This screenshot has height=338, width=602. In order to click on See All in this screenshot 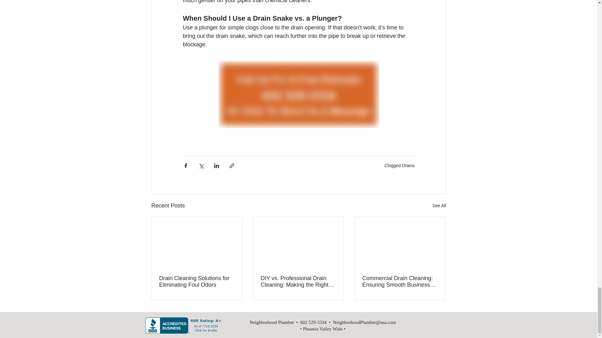, I will do `click(439, 205)`.